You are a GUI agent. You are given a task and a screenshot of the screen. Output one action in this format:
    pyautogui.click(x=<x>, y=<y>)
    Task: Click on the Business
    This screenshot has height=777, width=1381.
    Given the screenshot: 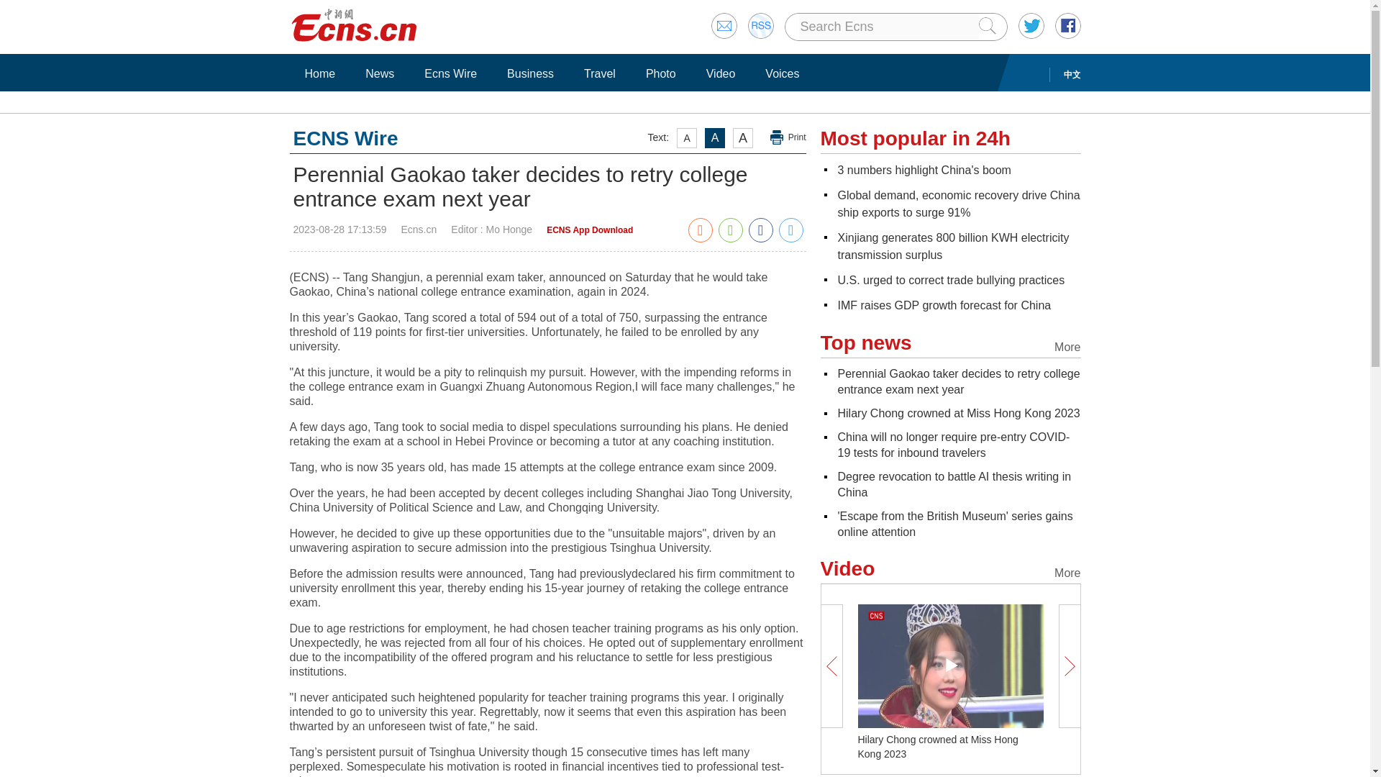 What is the action you would take?
    pyautogui.click(x=530, y=73)
    